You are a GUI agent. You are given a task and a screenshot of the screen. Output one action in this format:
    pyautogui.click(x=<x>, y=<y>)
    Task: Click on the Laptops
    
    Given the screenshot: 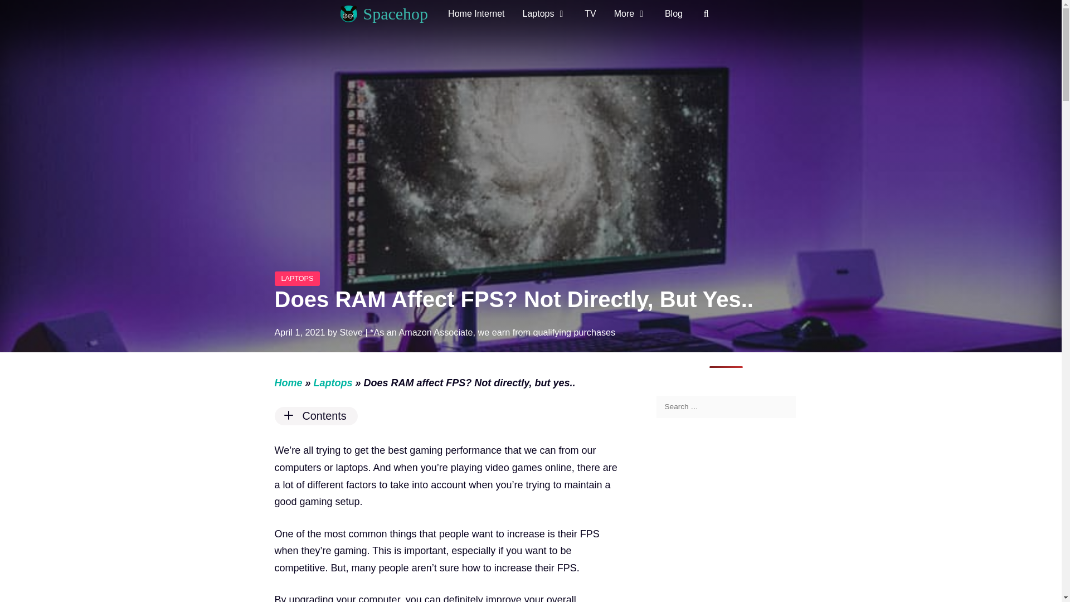 What is the action you would take?
    pyautogui.click(x=545, y=13)
    